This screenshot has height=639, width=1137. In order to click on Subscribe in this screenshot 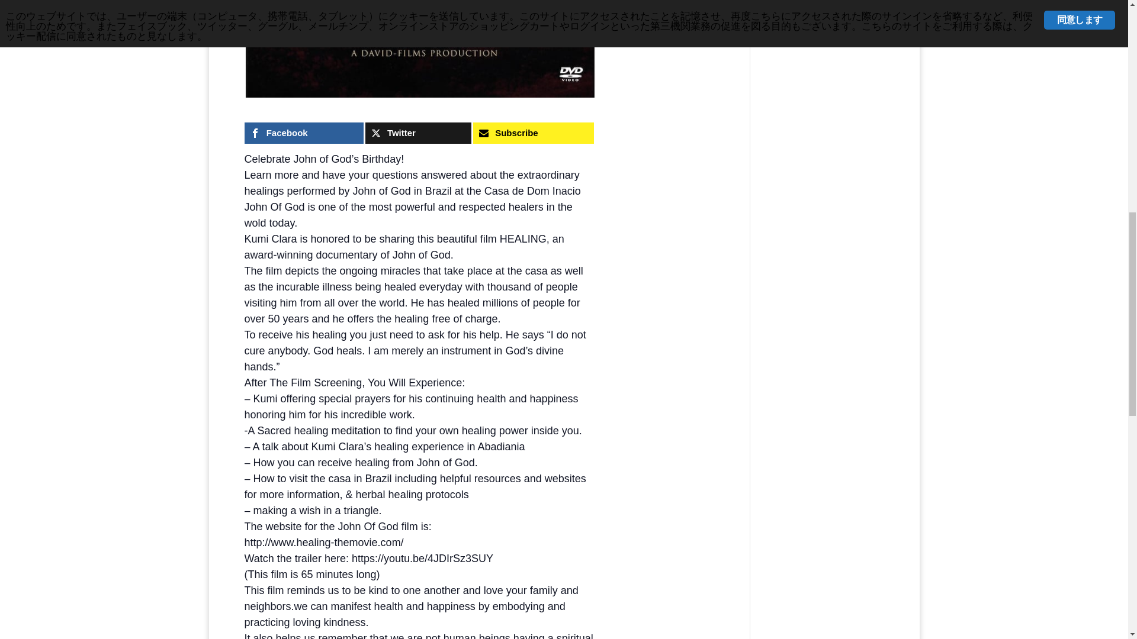, I will do `click(533, 133)`.